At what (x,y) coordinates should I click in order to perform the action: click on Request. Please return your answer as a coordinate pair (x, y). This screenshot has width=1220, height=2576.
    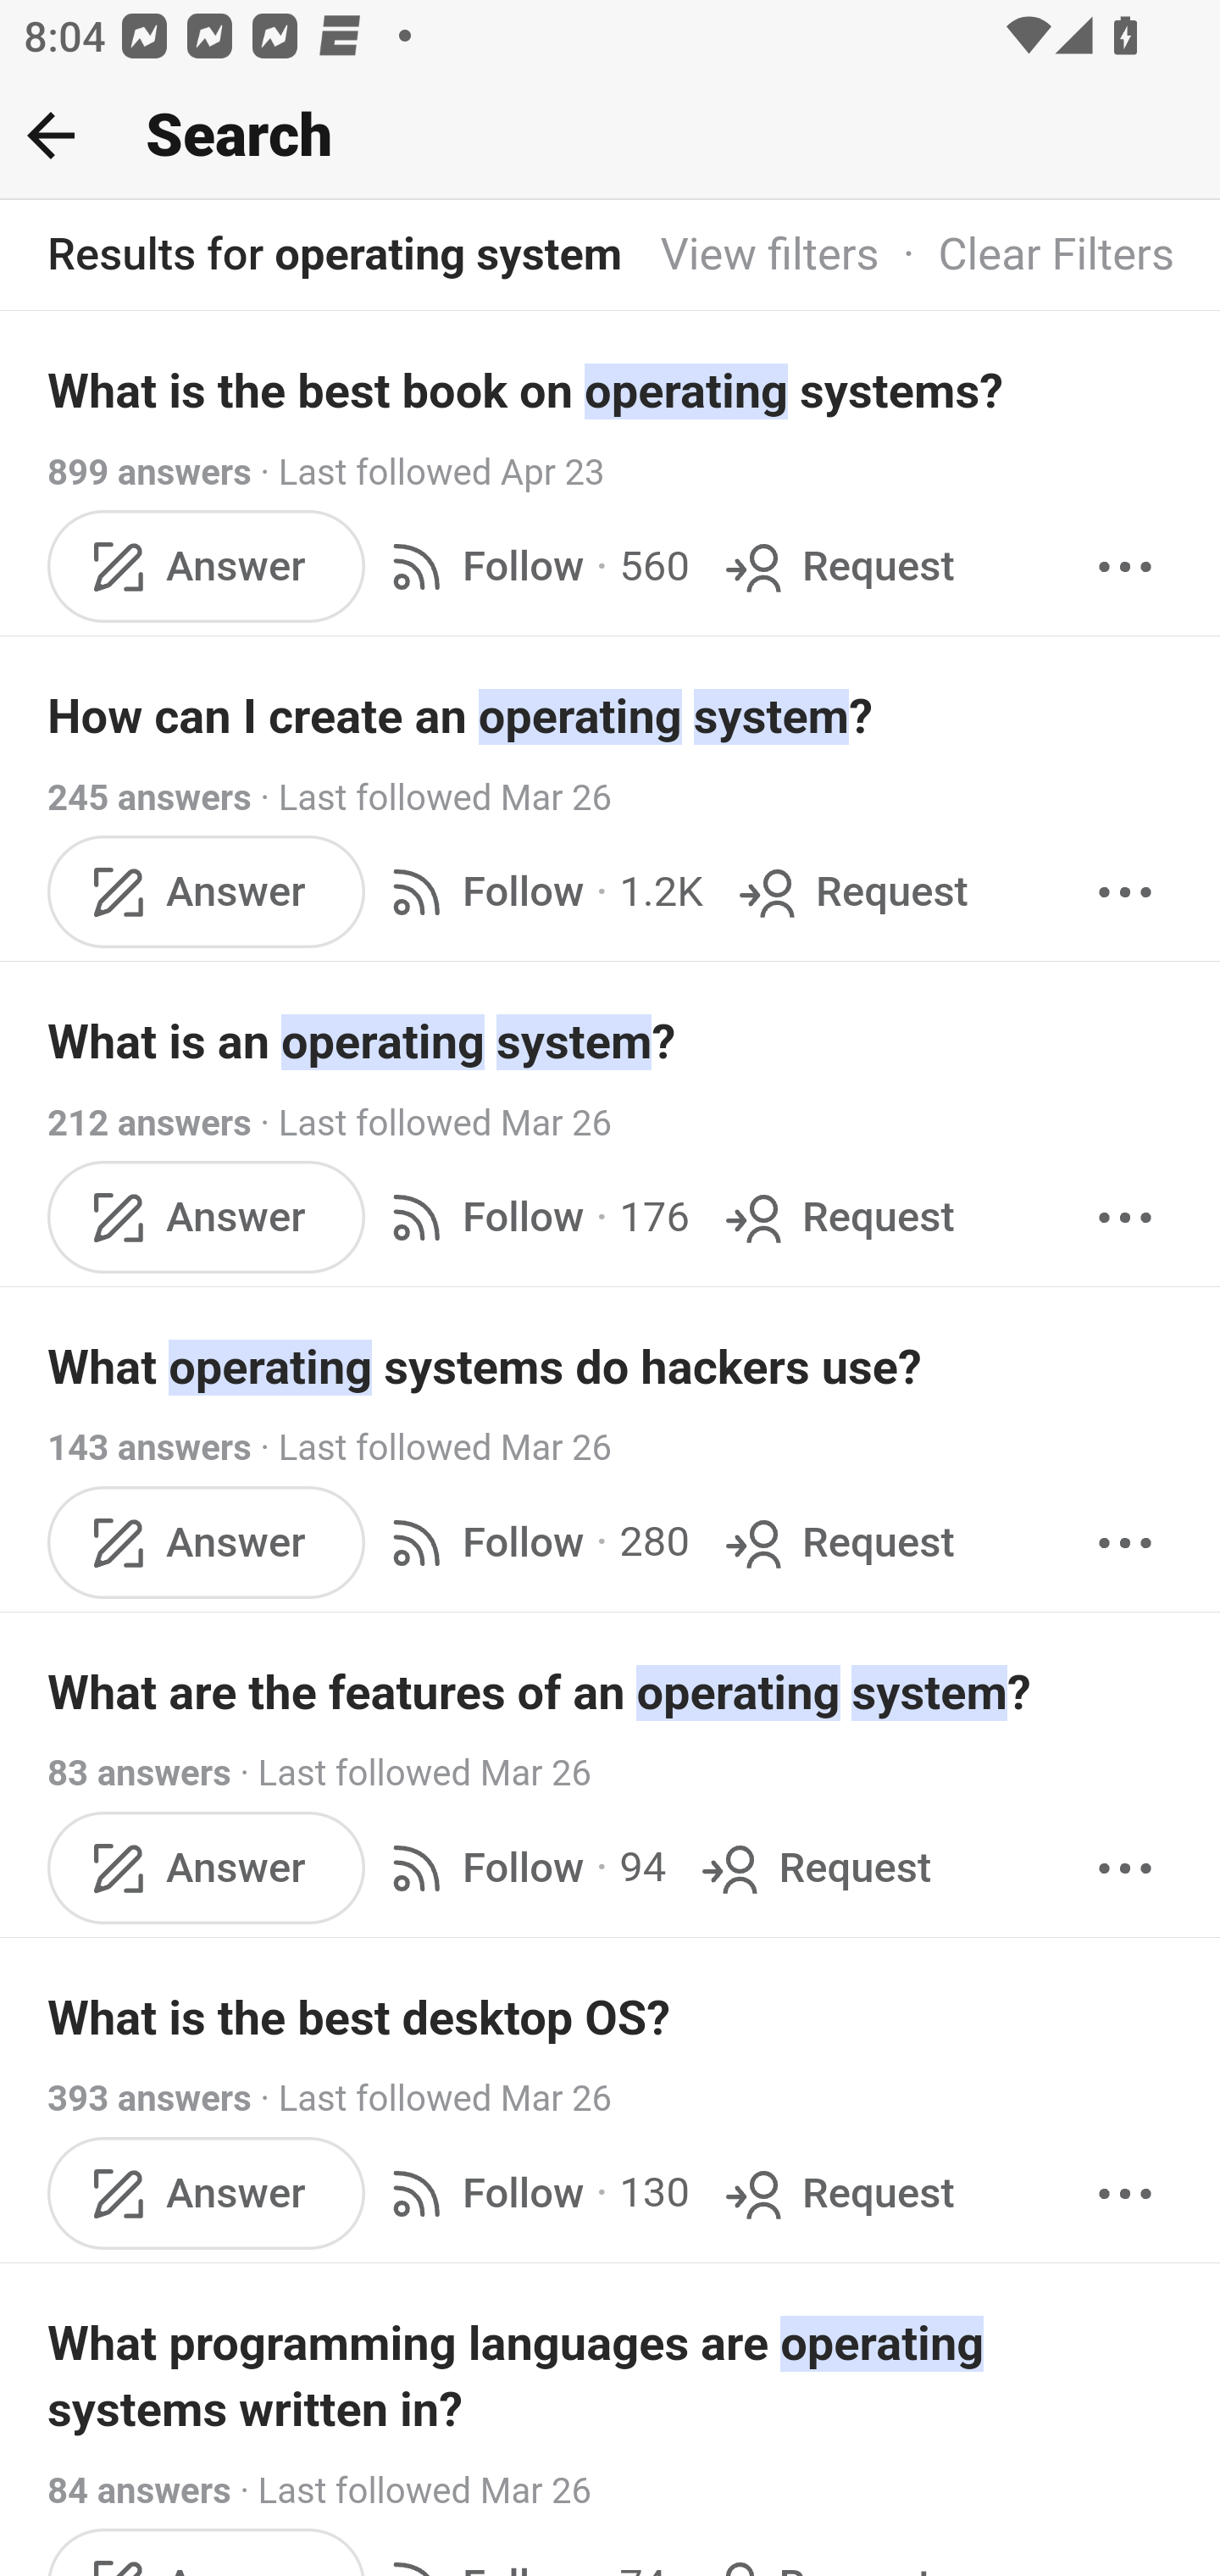
    Looking at the image, I should click on (851, 891).